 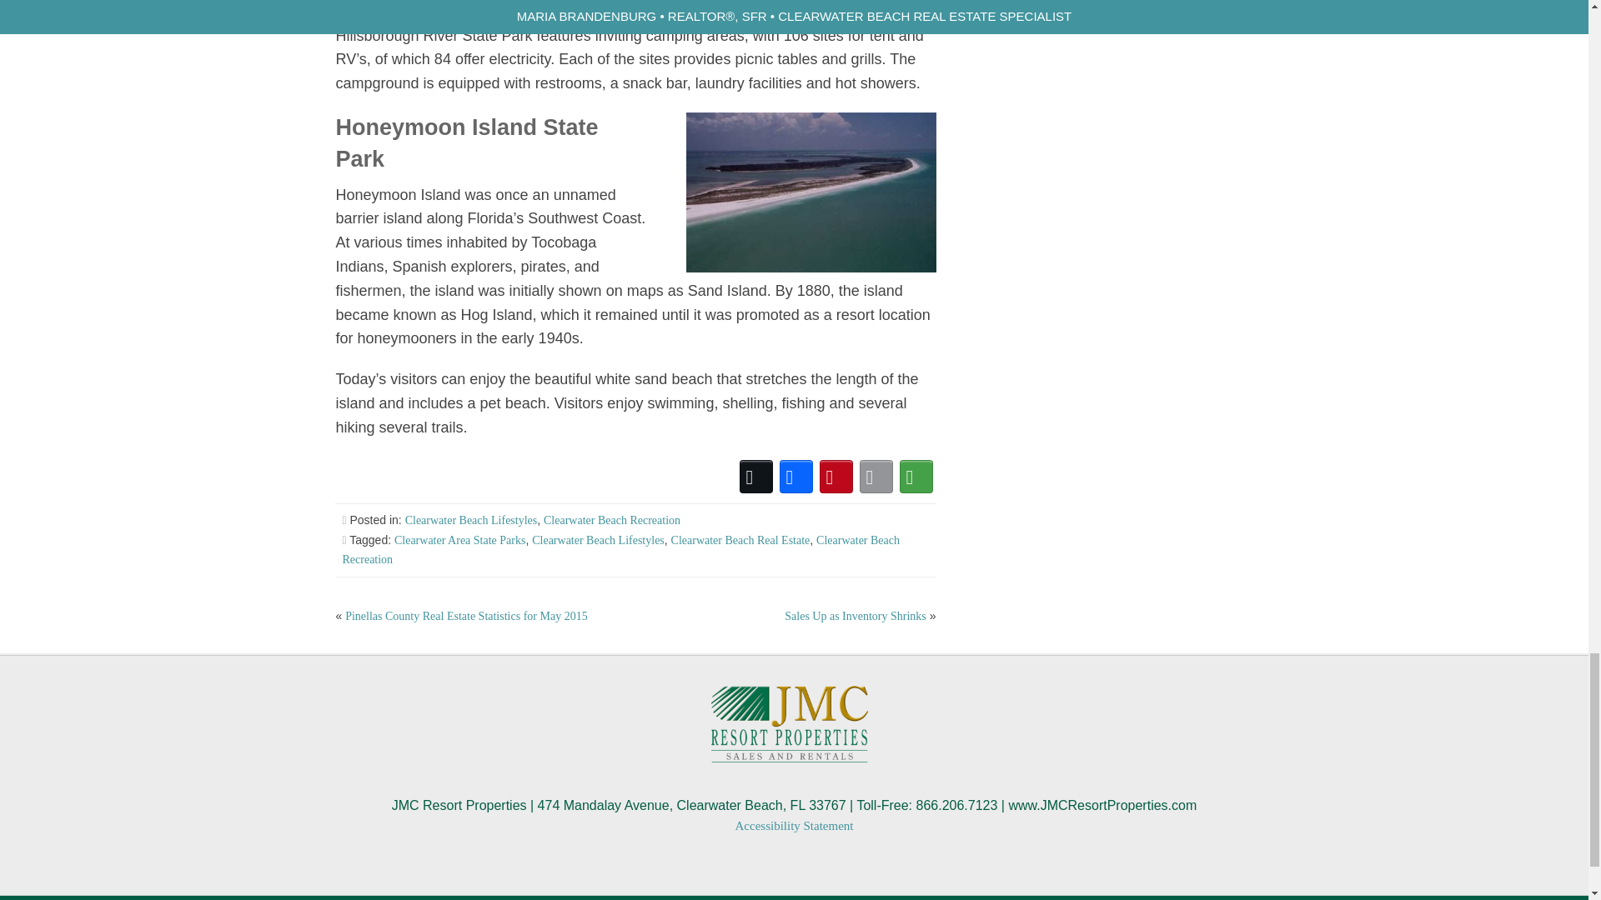 I want to click on More Options, so click(x=916, y=477).